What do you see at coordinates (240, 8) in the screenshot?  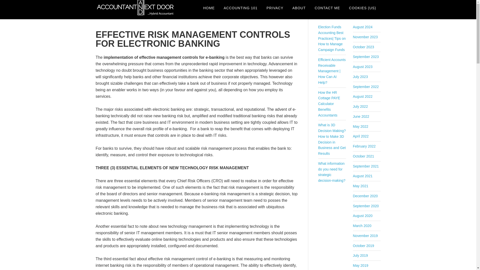 I see `ACCOUNTING 101` at bounding box center [240, 8].